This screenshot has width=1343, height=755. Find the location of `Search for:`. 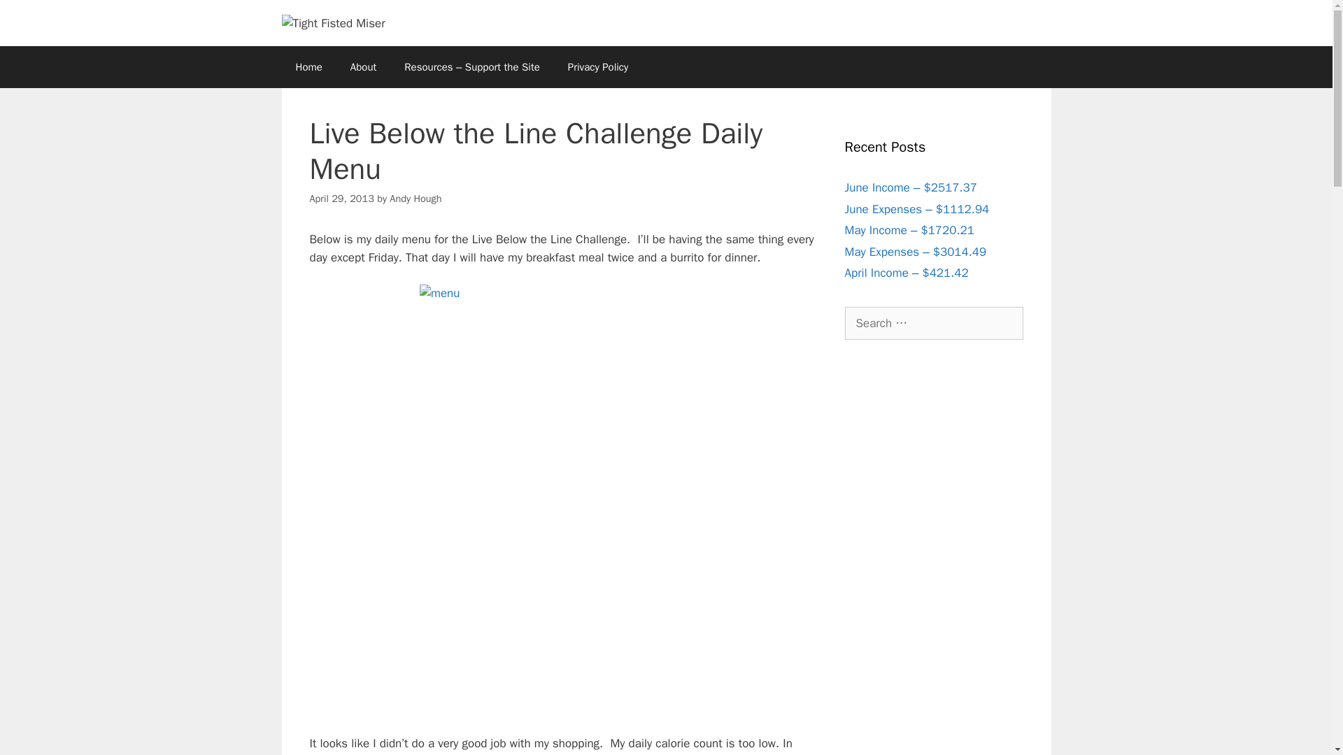

Search for: is located at coordinates (934, 323).